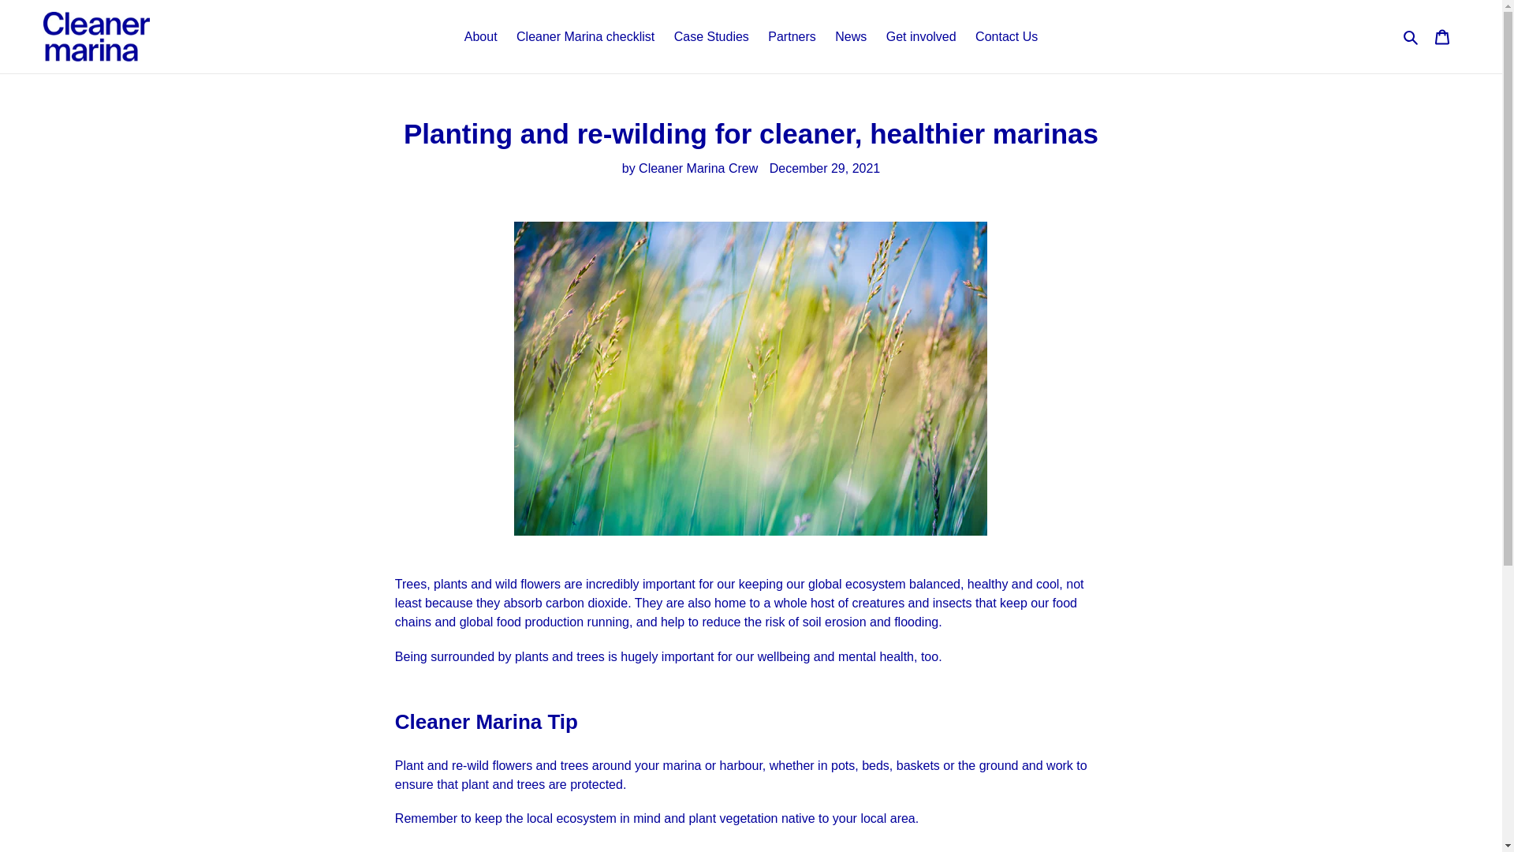 The image size is (1514, 852). I want to click on Search, so click(1411, 36).